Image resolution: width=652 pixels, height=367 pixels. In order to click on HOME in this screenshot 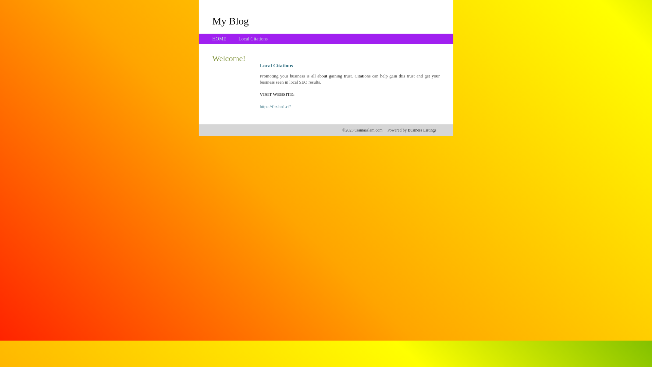, I will do `click(219, 39)`.